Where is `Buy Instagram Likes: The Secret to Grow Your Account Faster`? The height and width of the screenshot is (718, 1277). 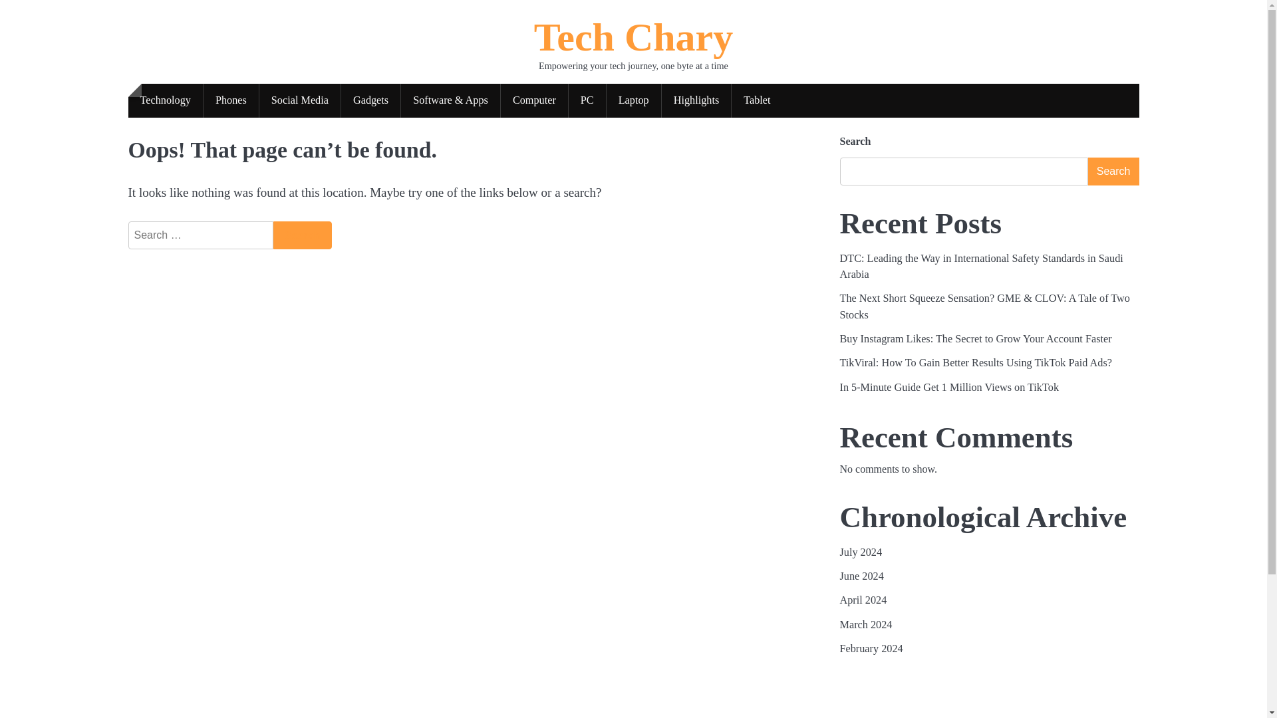 Buy Instagram Likes: The Secret to Grow Your Account Faster is located at coordinates (975, 339).